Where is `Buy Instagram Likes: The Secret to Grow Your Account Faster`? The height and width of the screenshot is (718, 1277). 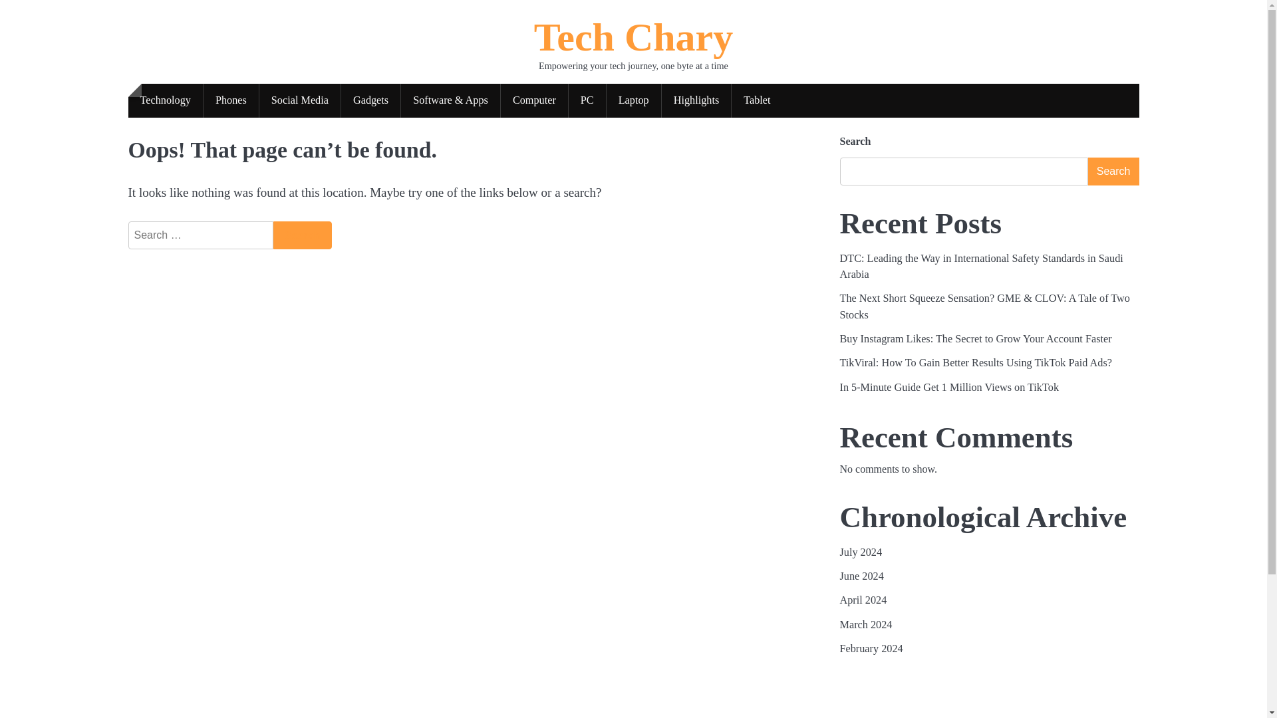 Buy Instagram Likes: The Secret to Grow Your Account Faster is located at coordinates (975, 339).